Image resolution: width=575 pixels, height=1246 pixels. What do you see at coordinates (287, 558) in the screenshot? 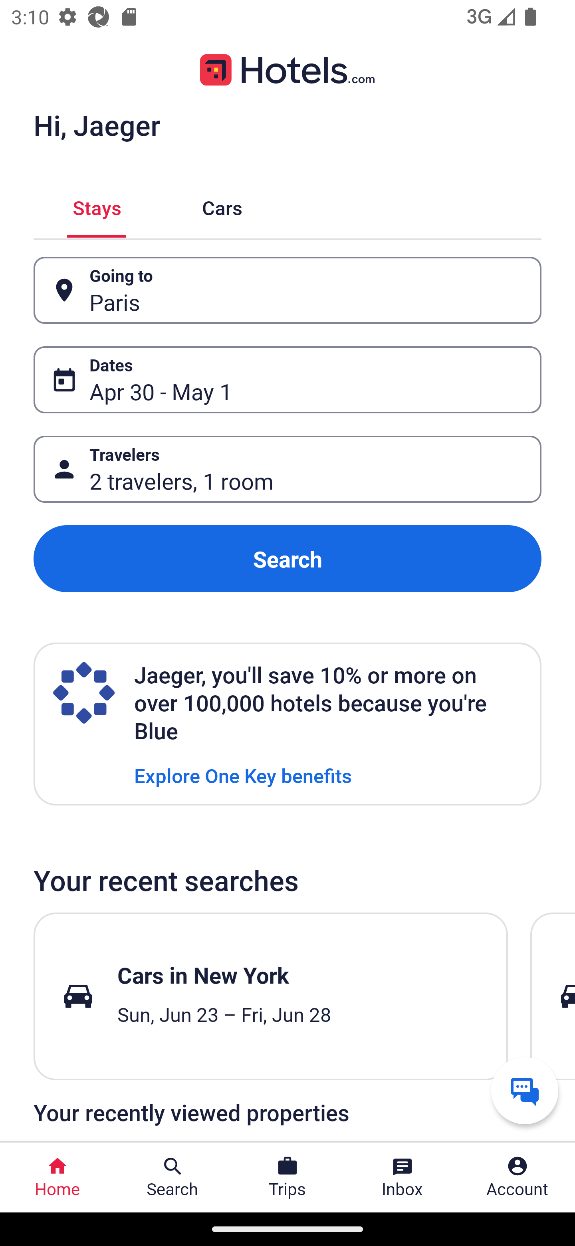
I see `Search` at bounding box center [287, 558].